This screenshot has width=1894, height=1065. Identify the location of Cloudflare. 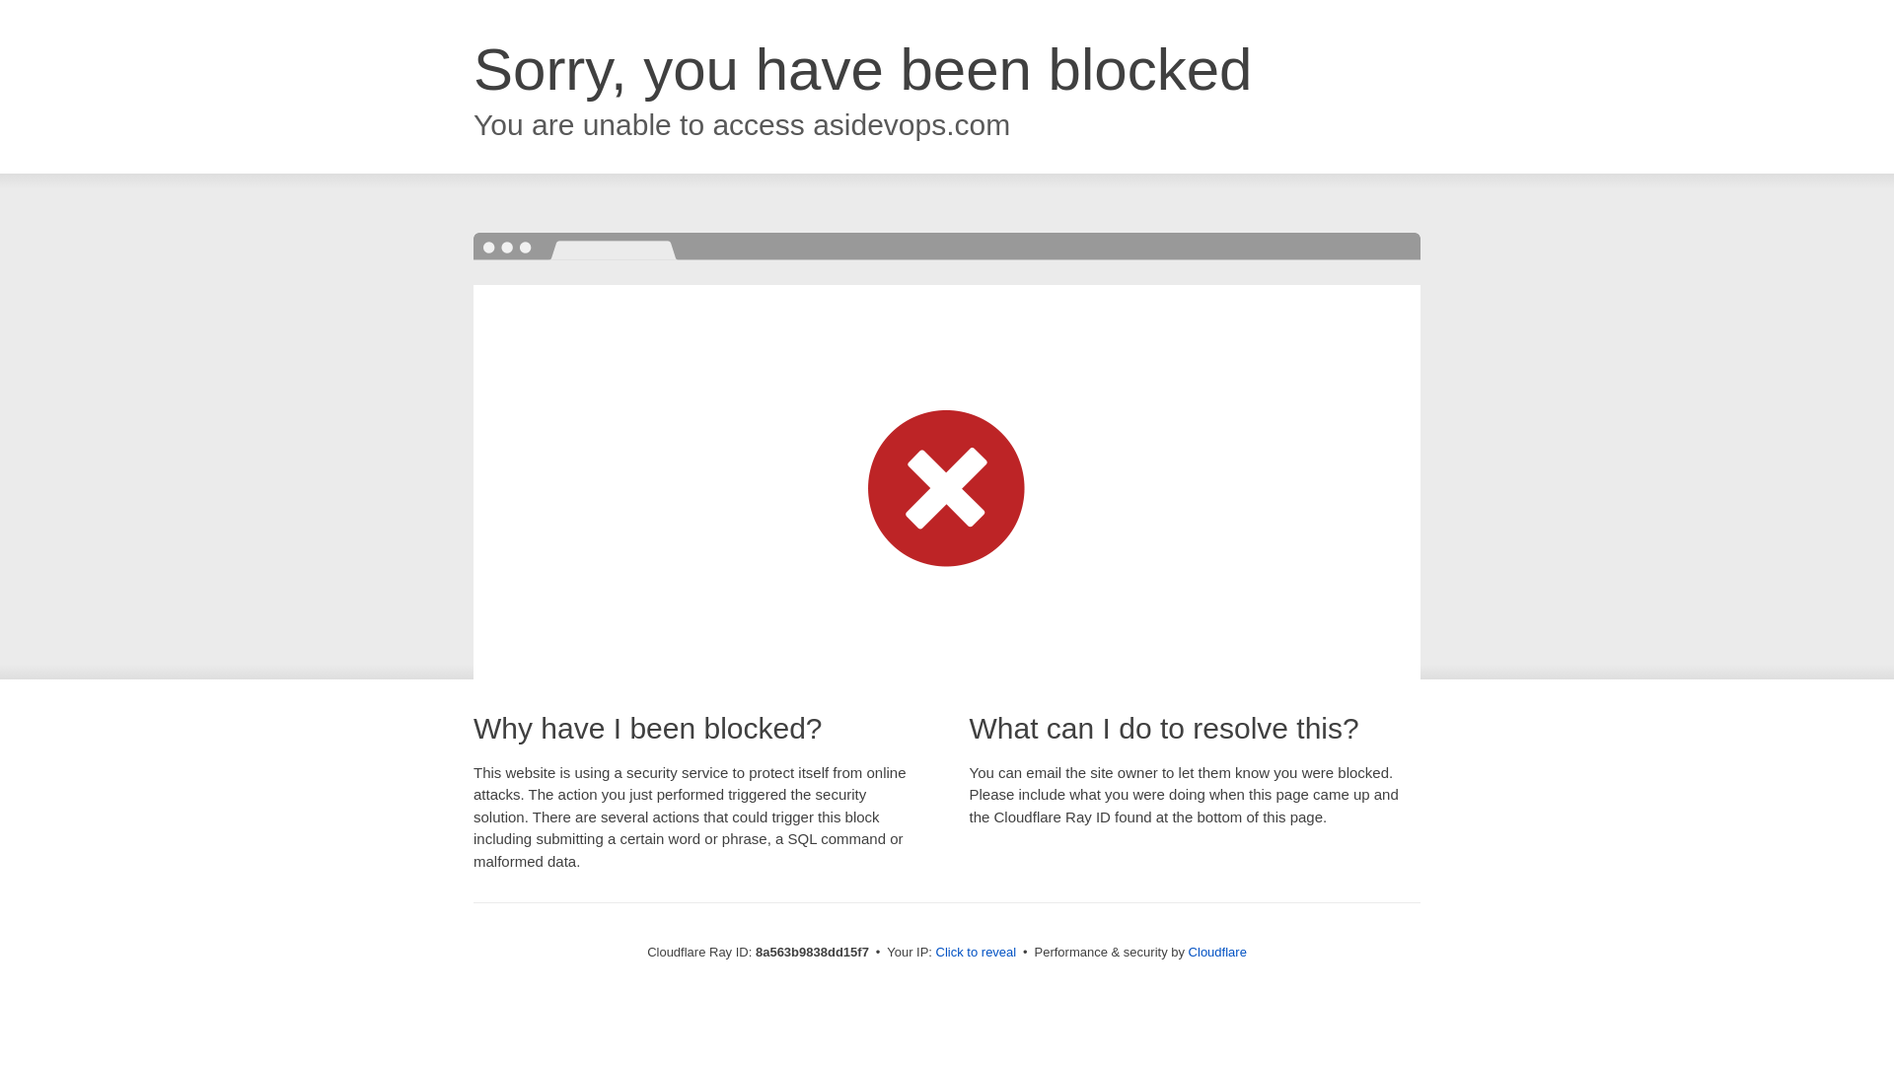
(1217, 952).